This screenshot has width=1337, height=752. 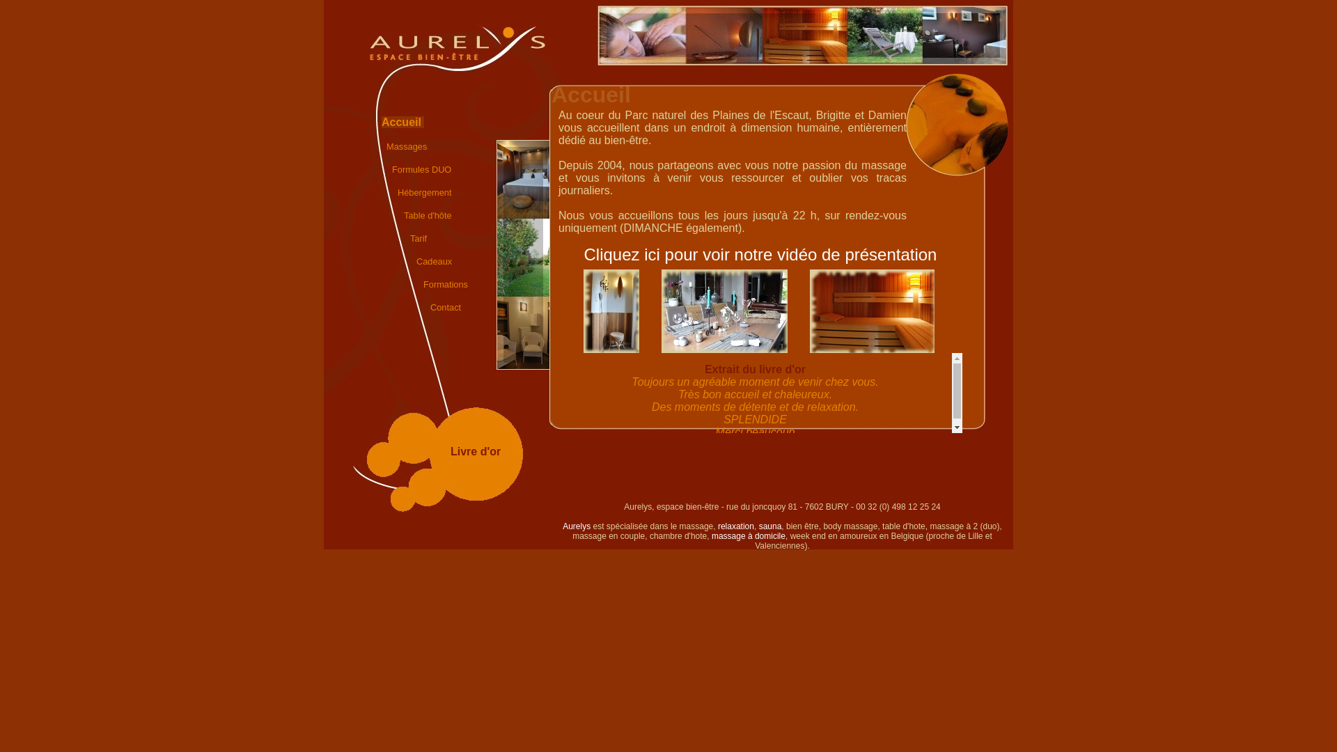 What do you see at coordinates (419, 238) in the screenshot?
I see `Tarif` at bounding box center [419, 238].